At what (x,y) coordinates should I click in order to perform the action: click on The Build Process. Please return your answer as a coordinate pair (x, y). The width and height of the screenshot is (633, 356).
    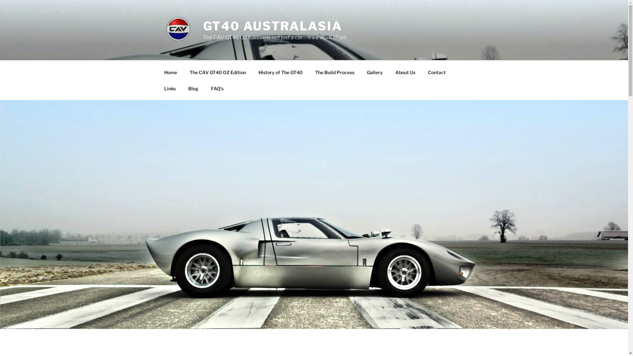
    Looking at the image, I should click on (335, 72).